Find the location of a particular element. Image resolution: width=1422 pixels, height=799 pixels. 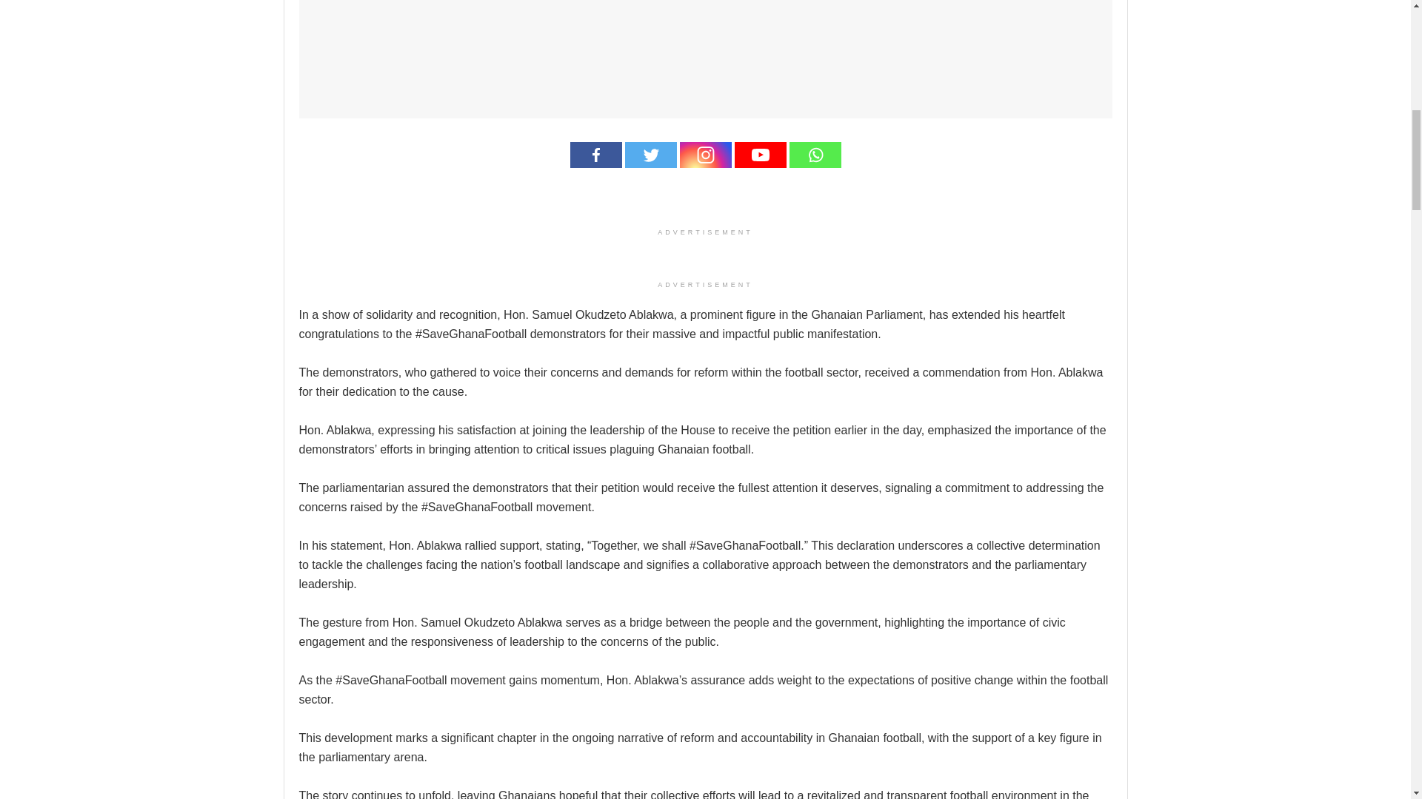

Youtube is located at coordinates (760, 155).